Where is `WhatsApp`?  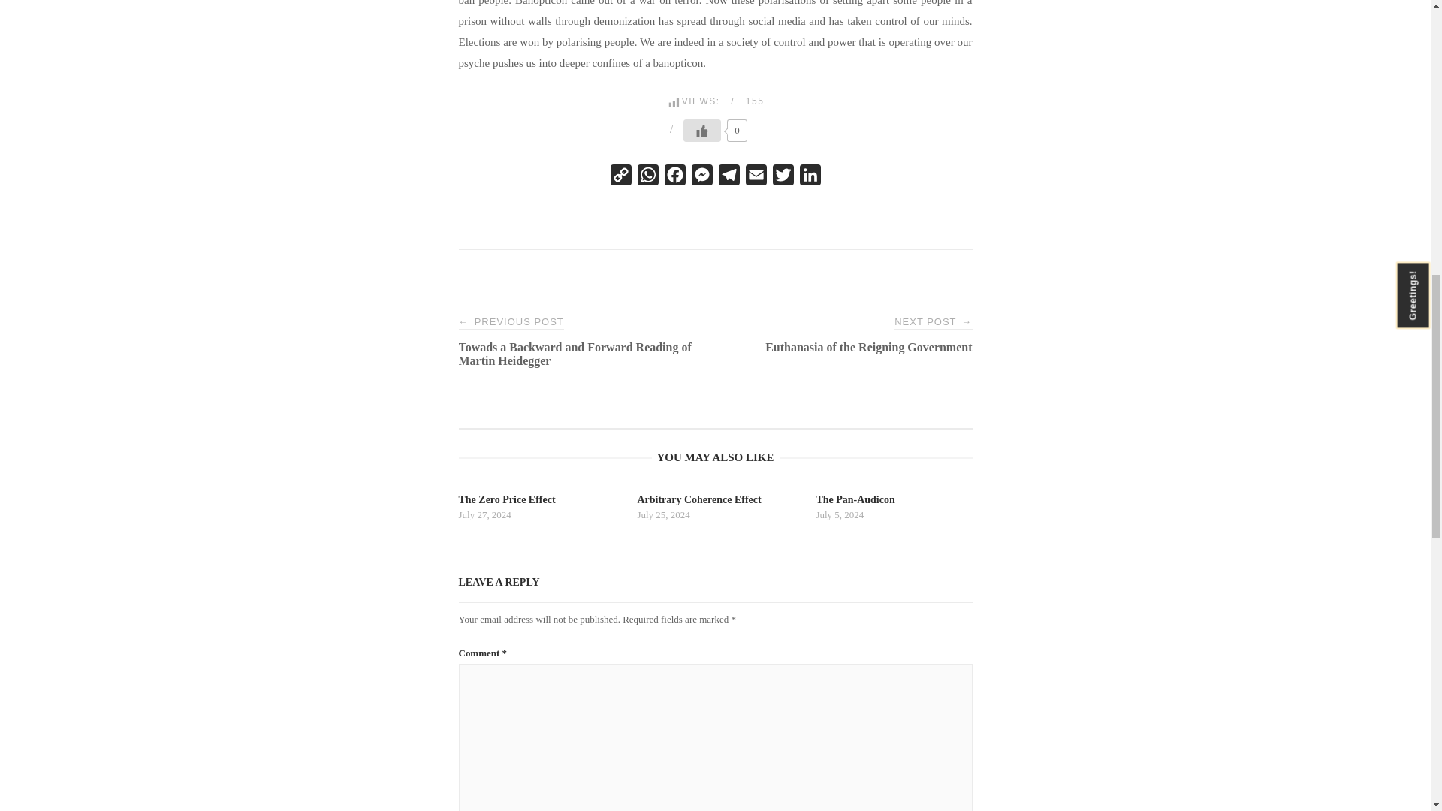 WhatsApp is located at coordinates (647, 178).